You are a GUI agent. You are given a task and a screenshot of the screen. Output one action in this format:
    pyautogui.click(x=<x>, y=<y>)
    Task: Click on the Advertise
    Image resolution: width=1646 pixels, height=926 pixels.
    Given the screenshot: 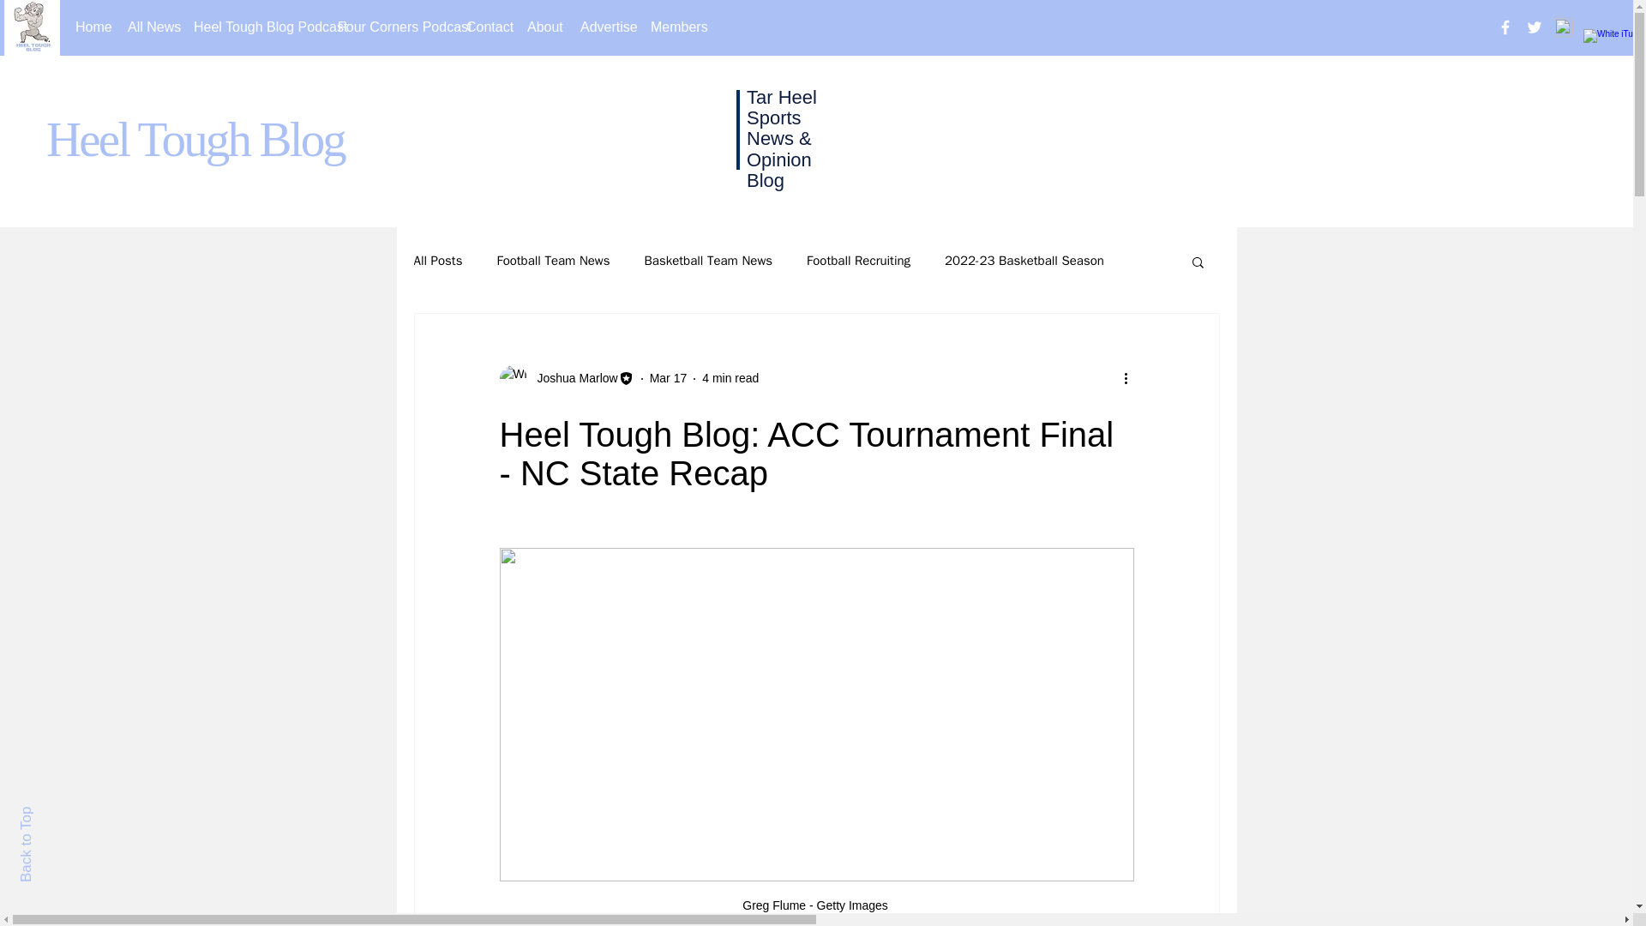 What is the action you would take?
    pyautogui.click(x=603, y=27)
    